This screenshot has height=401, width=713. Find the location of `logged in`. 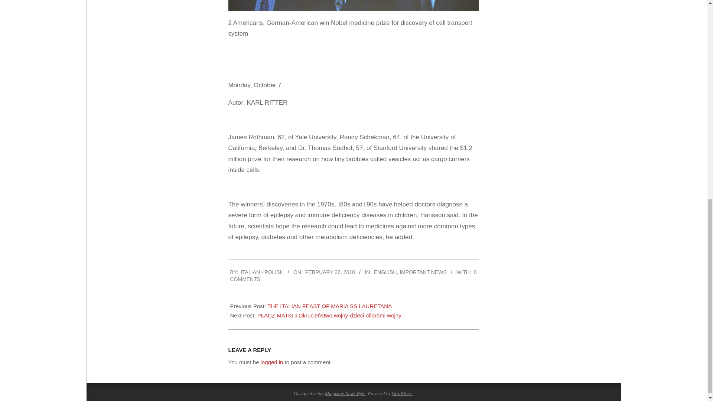

logged in is located at coordinates (272, 362).